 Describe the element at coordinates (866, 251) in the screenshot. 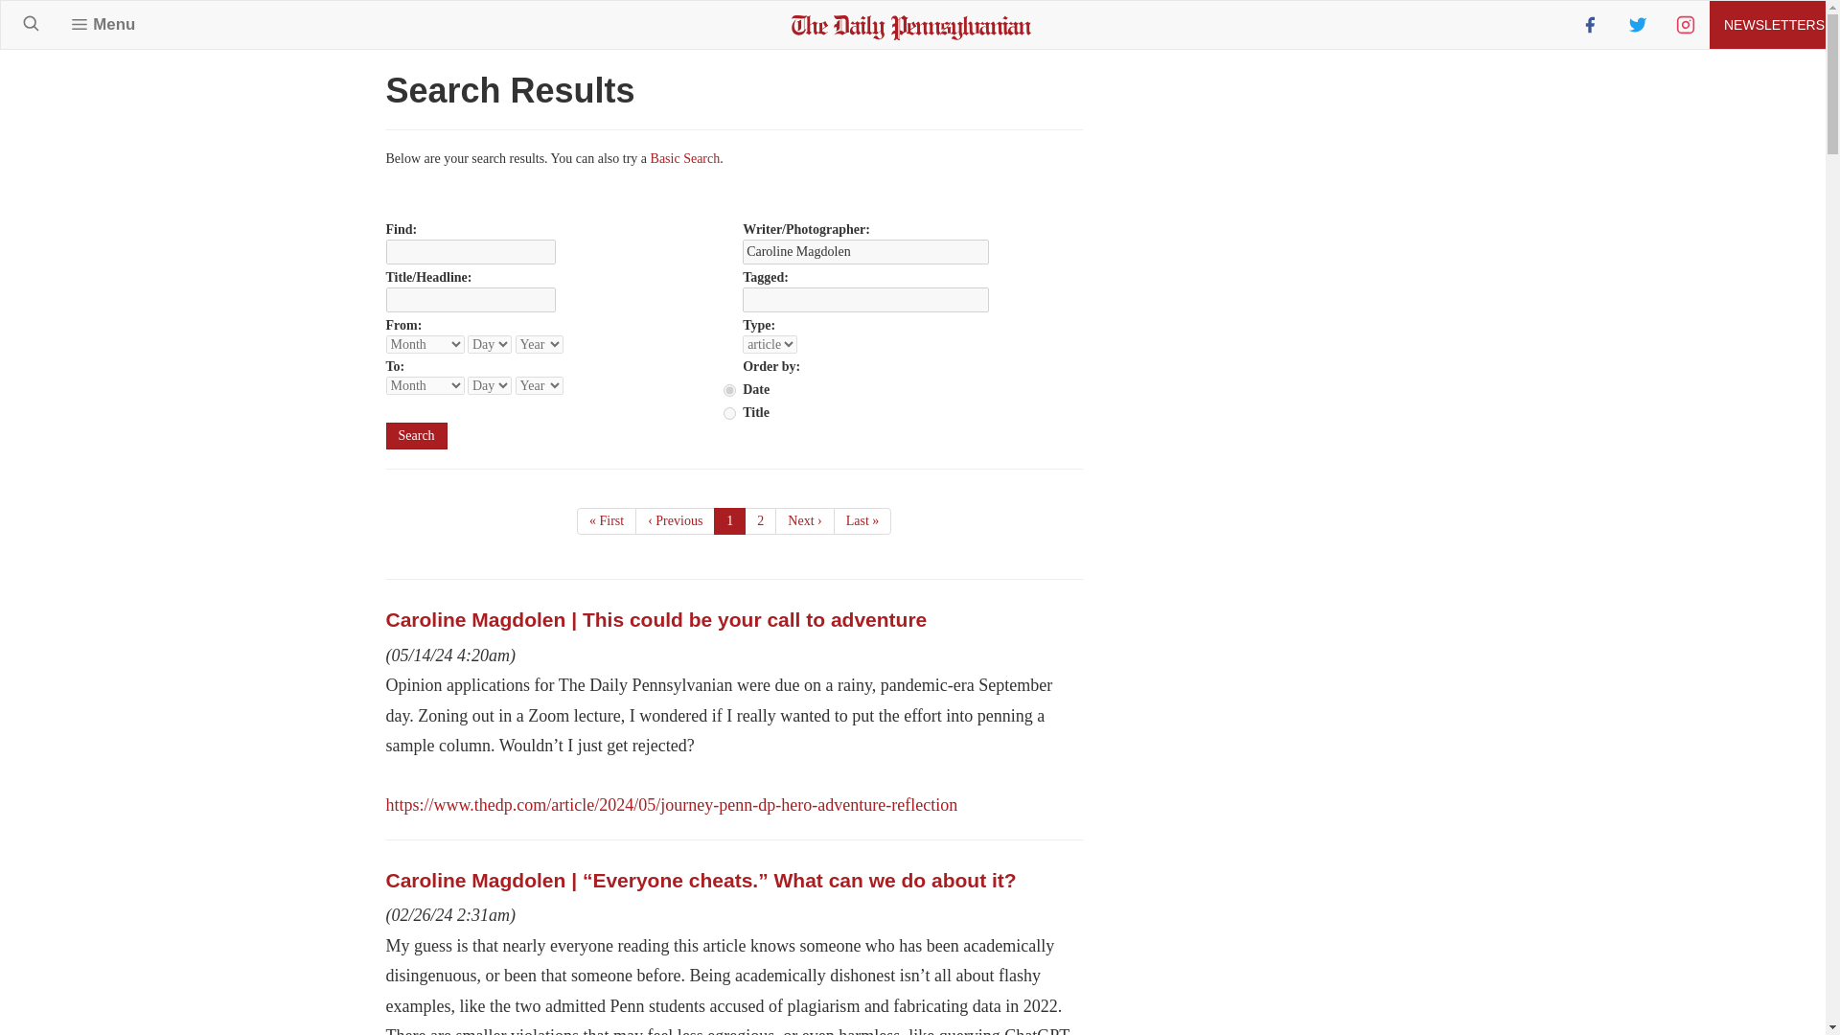

I see `Caroline Magdolen` at that location.